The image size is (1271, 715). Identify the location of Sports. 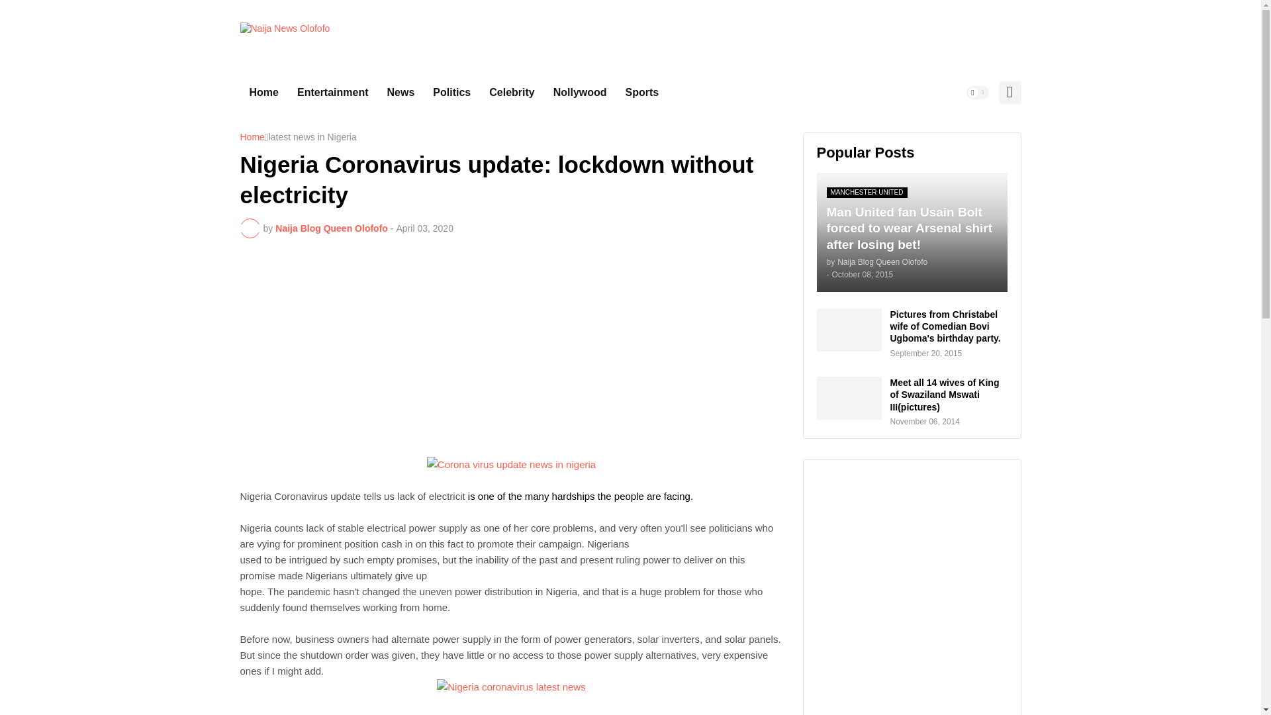
(642, 93).